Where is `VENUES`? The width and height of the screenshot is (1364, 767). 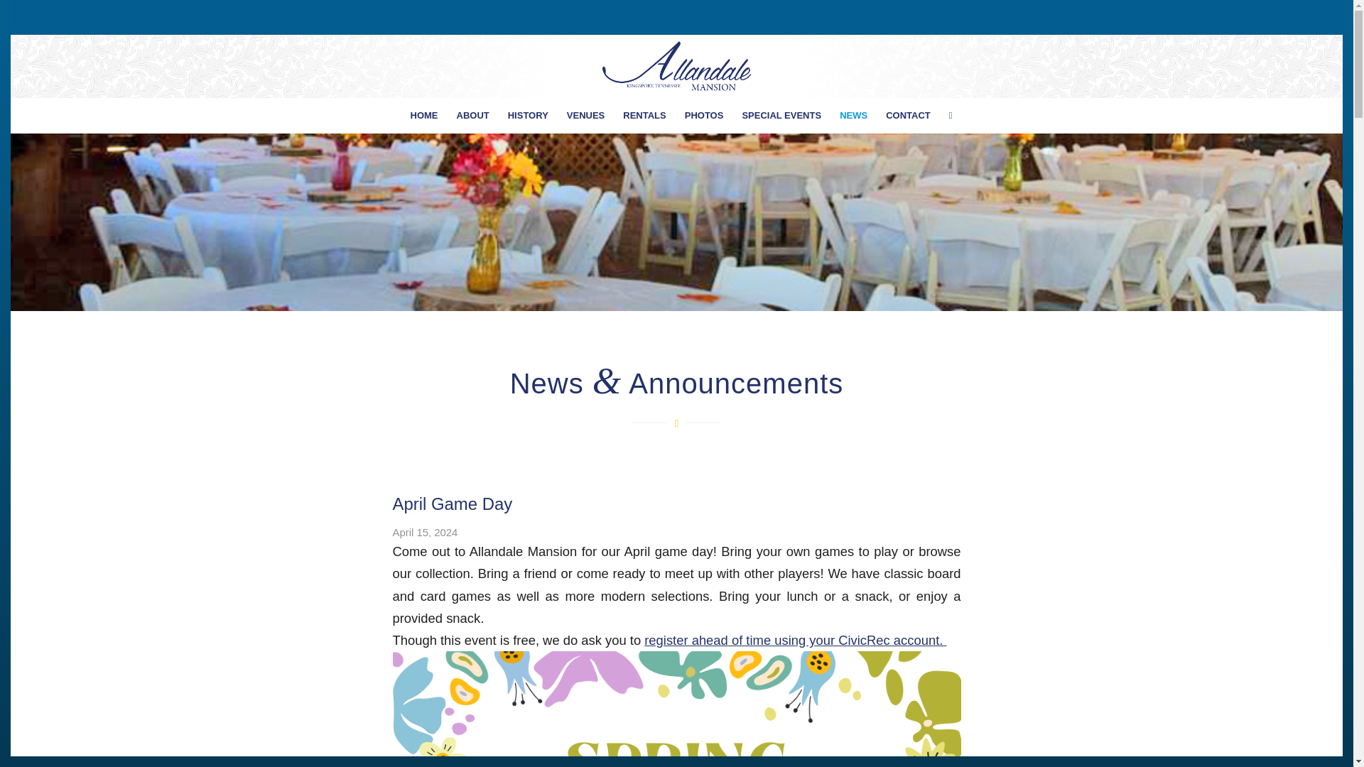 VENUES is located at coordinates (585, 115).